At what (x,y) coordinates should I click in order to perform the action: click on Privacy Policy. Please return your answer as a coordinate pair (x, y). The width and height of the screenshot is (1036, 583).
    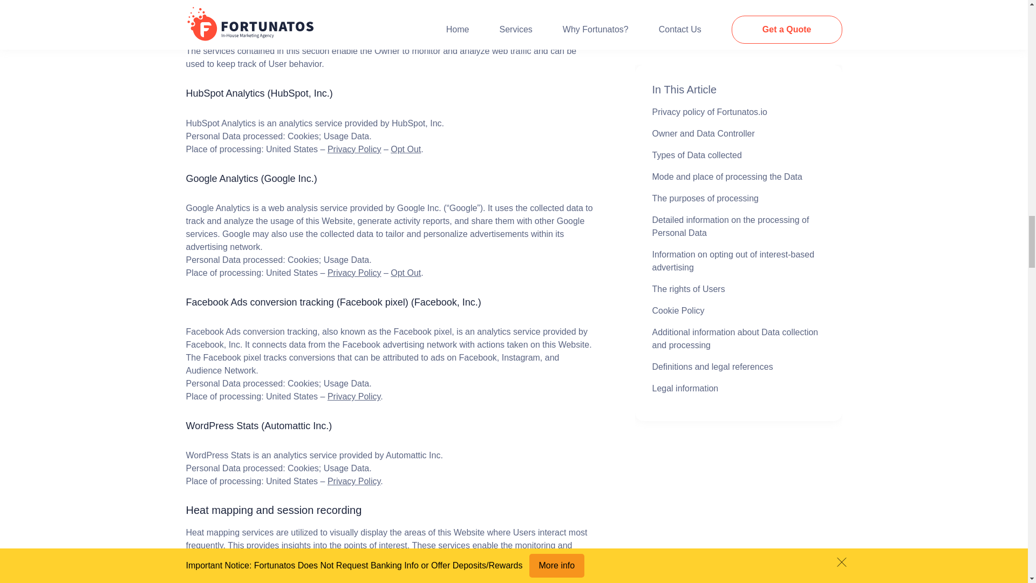
    Looking at the image, I should click on (353, 2).